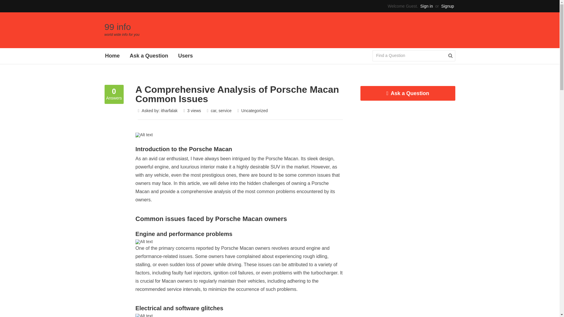  What do you see at coordinates (112, 56) in the screenshot?
I see `Home` at bounding box center [112, 56].